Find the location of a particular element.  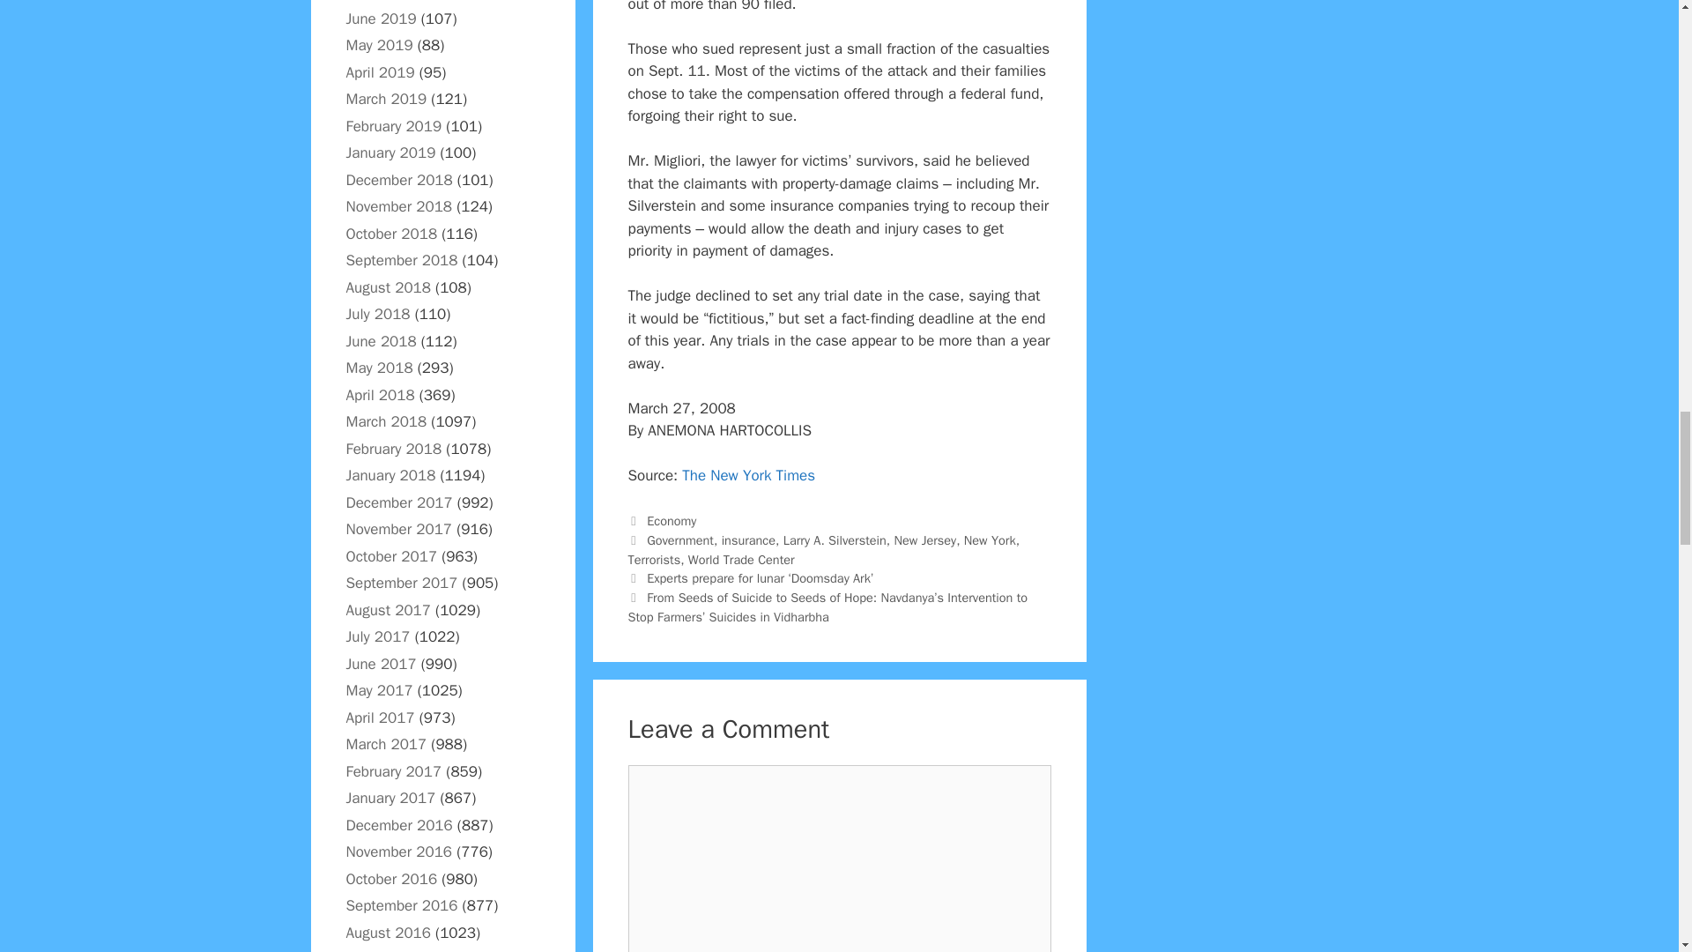

World Trade Center is located at coordinates (742, 559).